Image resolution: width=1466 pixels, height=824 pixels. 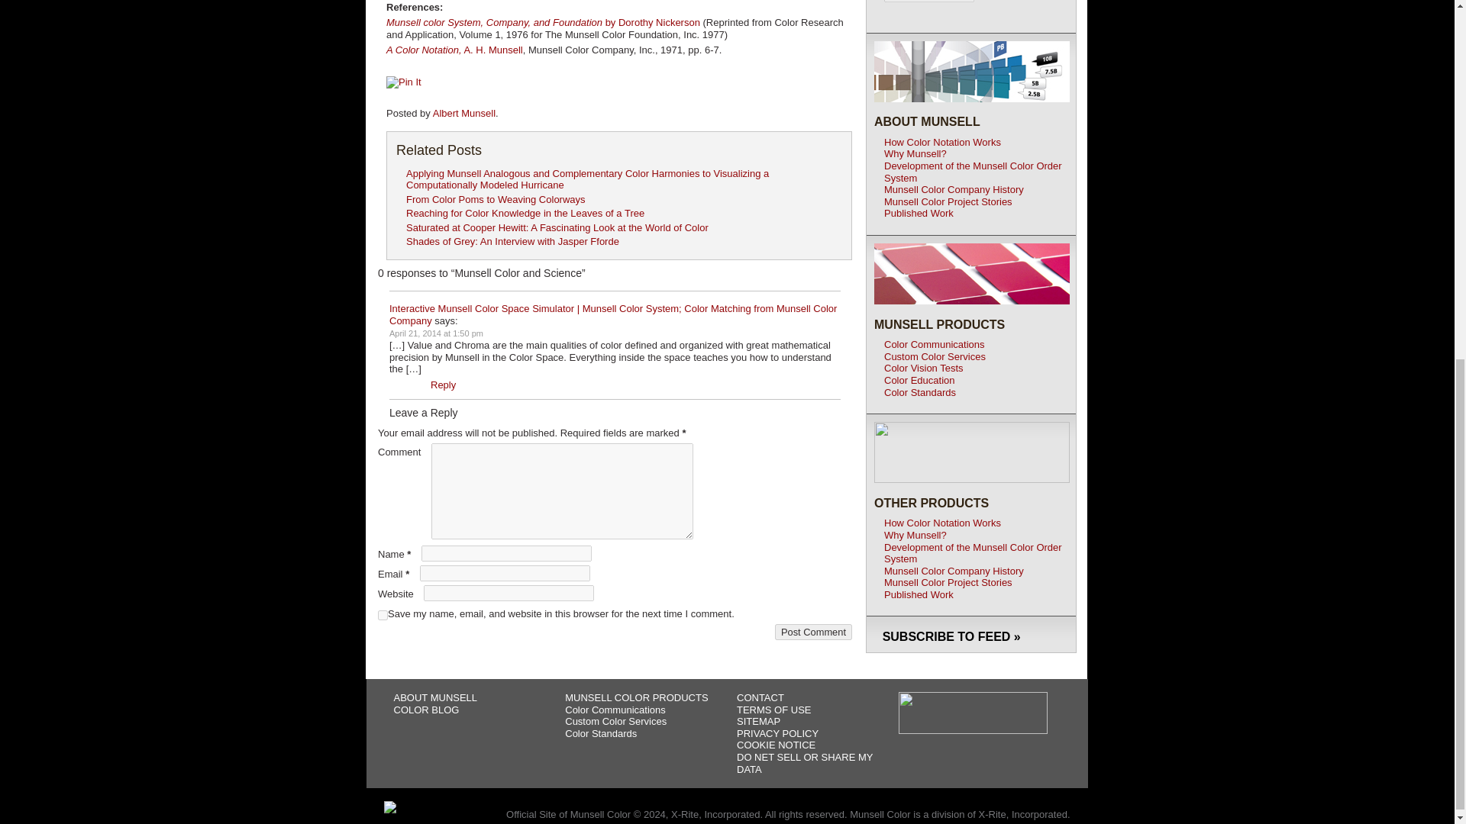 What do you see at coordinates (525, 214) in the screenshot?
I see `Reaching for Color Knowledge in the Leaves of a Tree` at bounding box center [525, 214].